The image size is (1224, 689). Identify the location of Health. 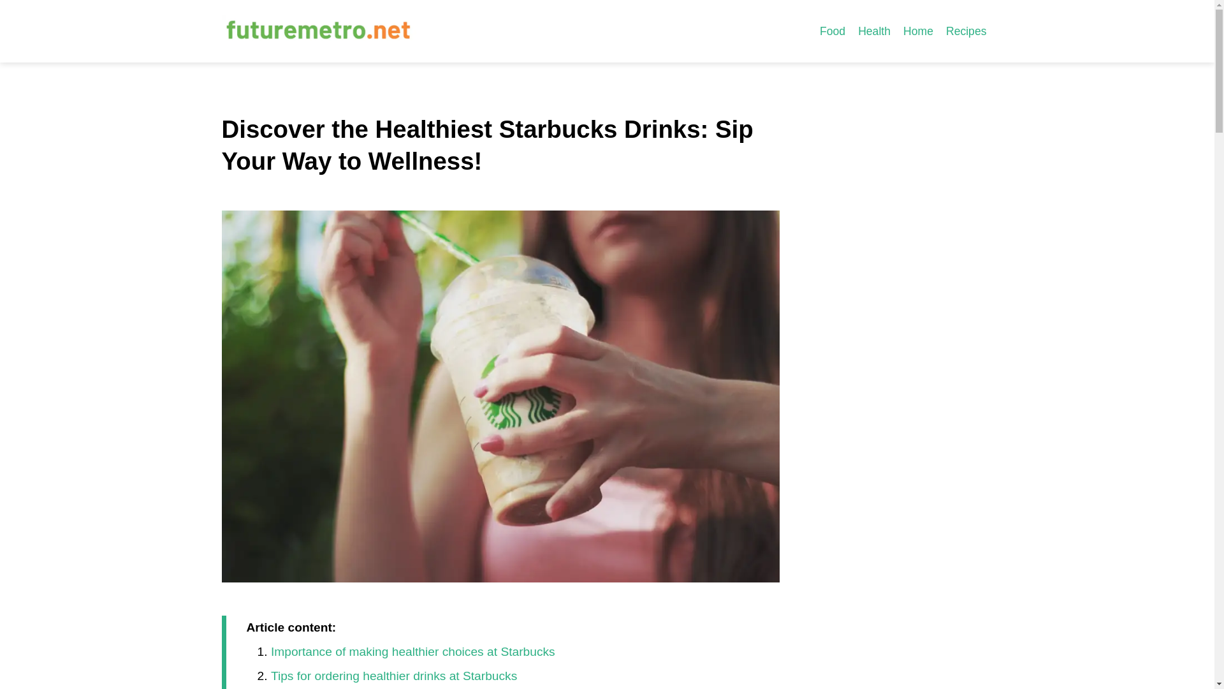
(875, 31).